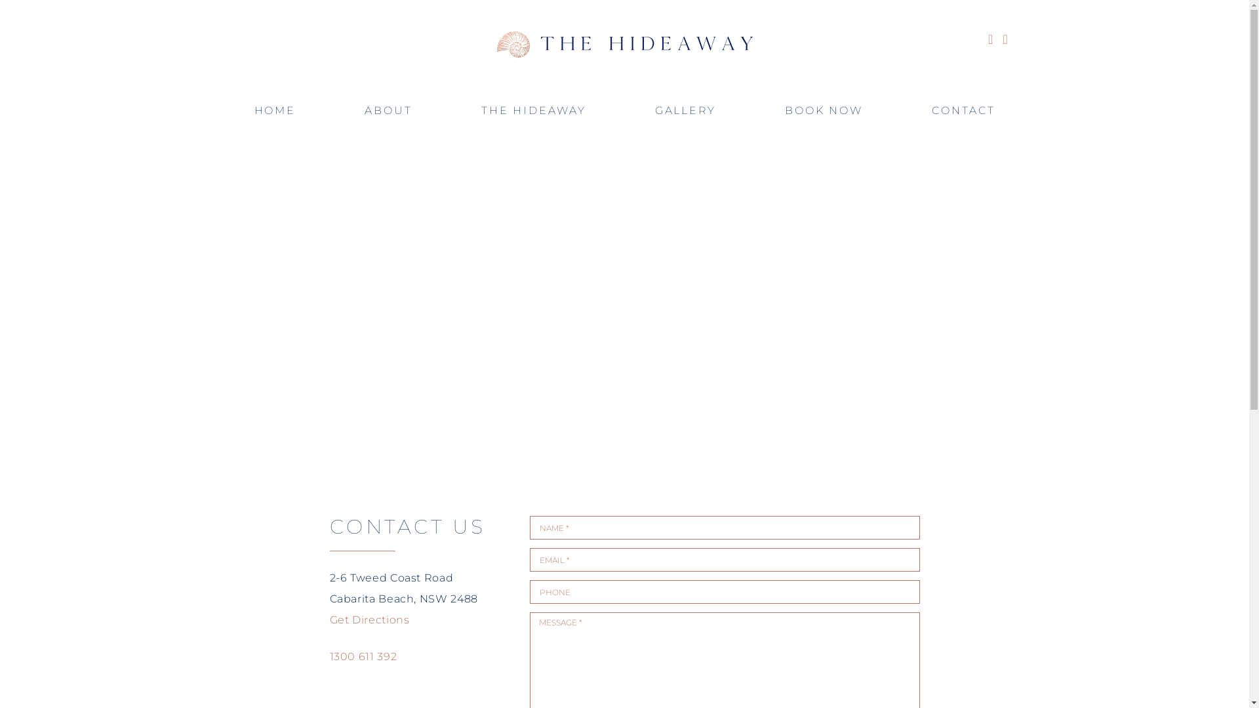 Image resolution: width=1259 pixels, height=708 pixels. I want to click on 1300 611 392, so click(363, 657).